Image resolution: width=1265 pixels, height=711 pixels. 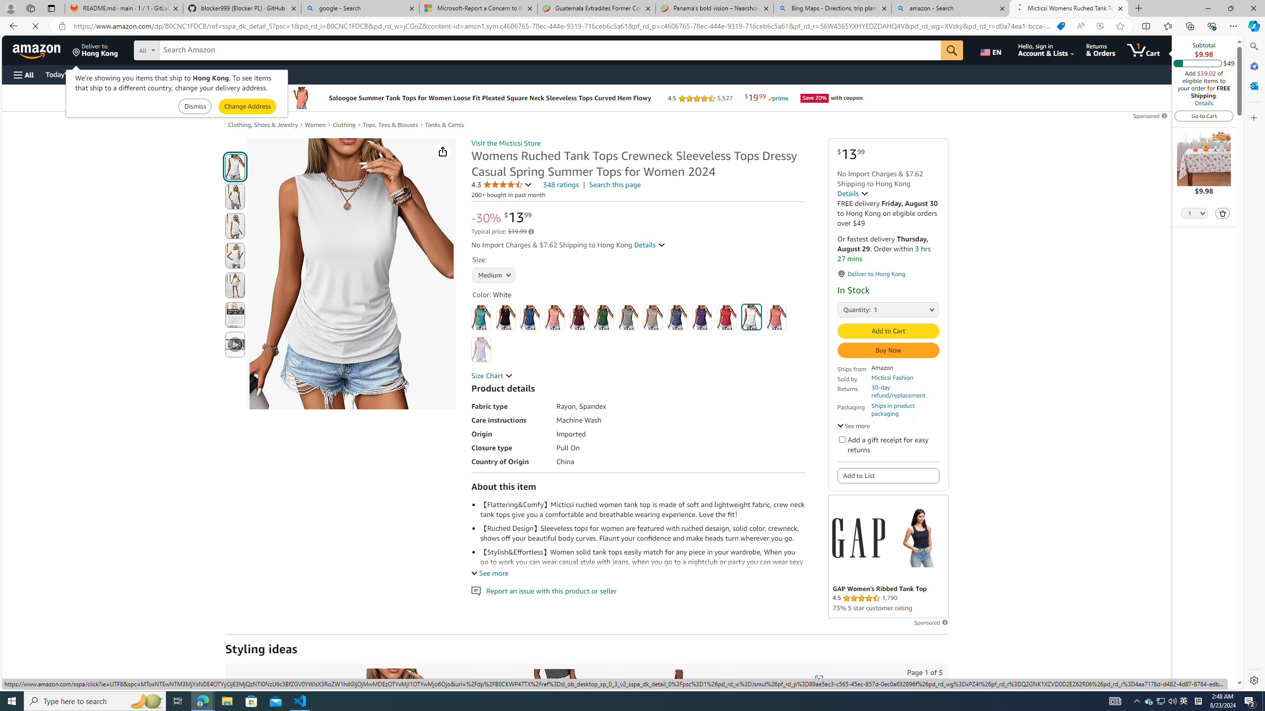 What do you see at coordinates (389, 124) in the screenshot?
I see `Tops, Tees & Blouses` at bounding box center [389, 124].